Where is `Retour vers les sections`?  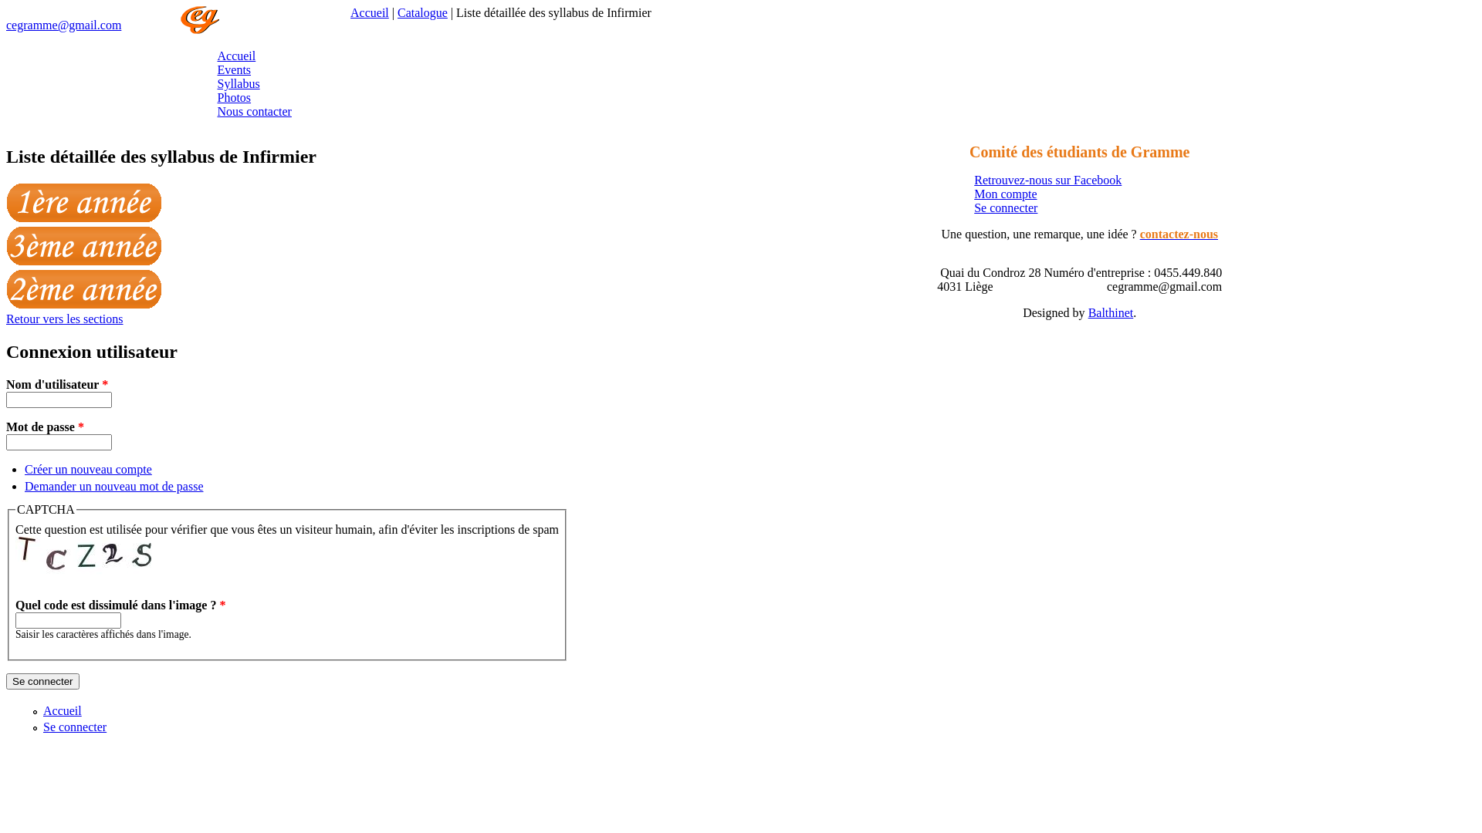 Retour vers les sections is located at coordinates (65, 319).